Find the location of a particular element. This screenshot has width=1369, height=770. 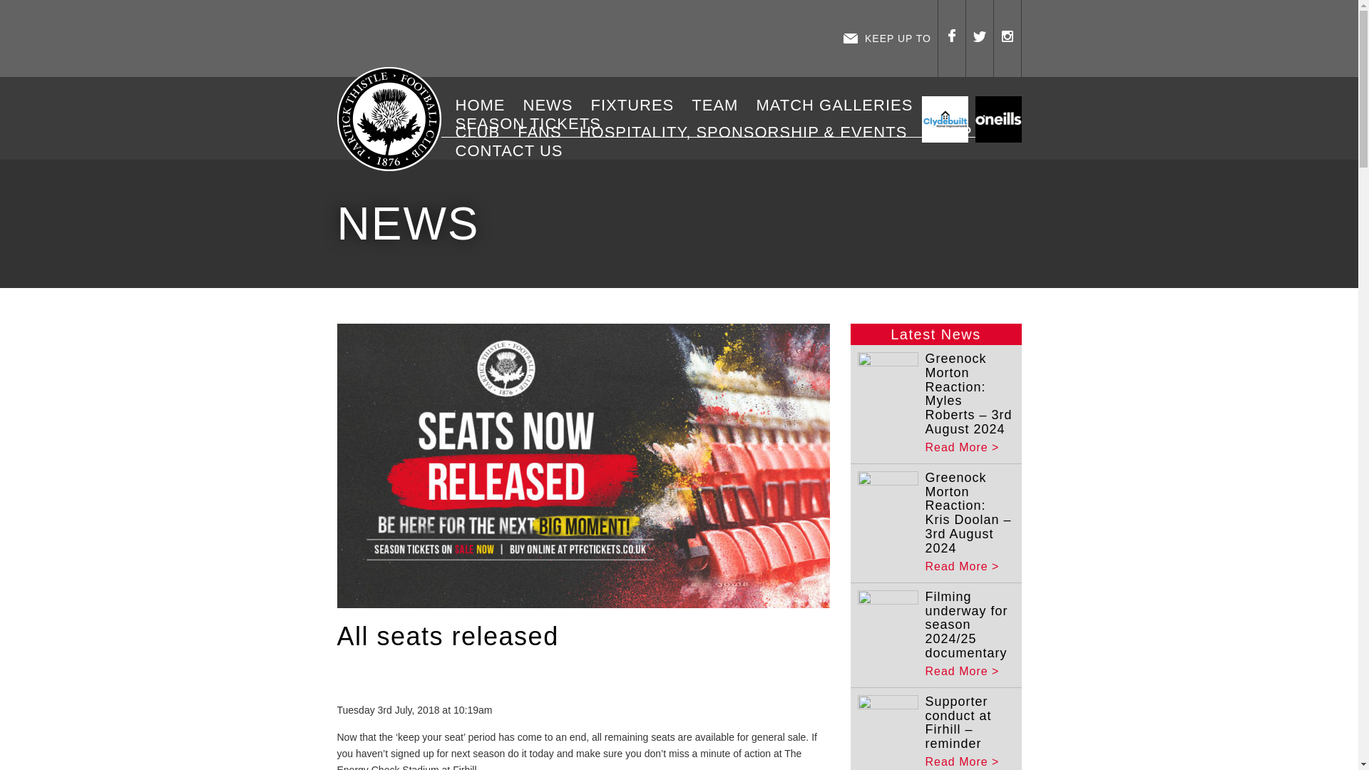

MATCH GALLERIES is located at coordinates (839, 106).